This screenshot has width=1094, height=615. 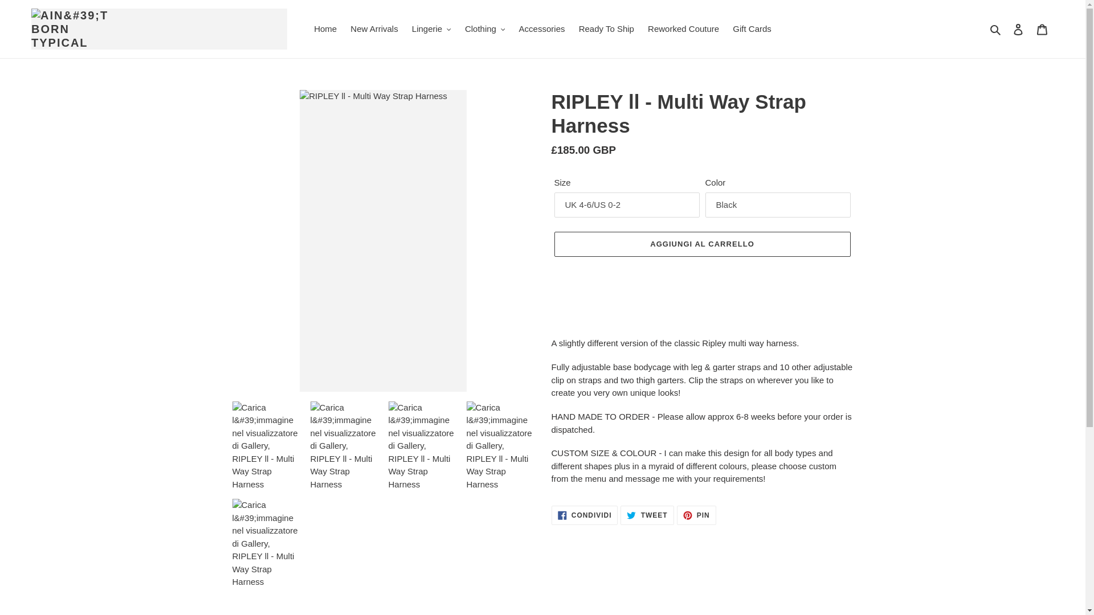 What do you see at coordinates (1042, 30) in the screenshot?
I see `Carrello` at bounding box center [1042, 30].